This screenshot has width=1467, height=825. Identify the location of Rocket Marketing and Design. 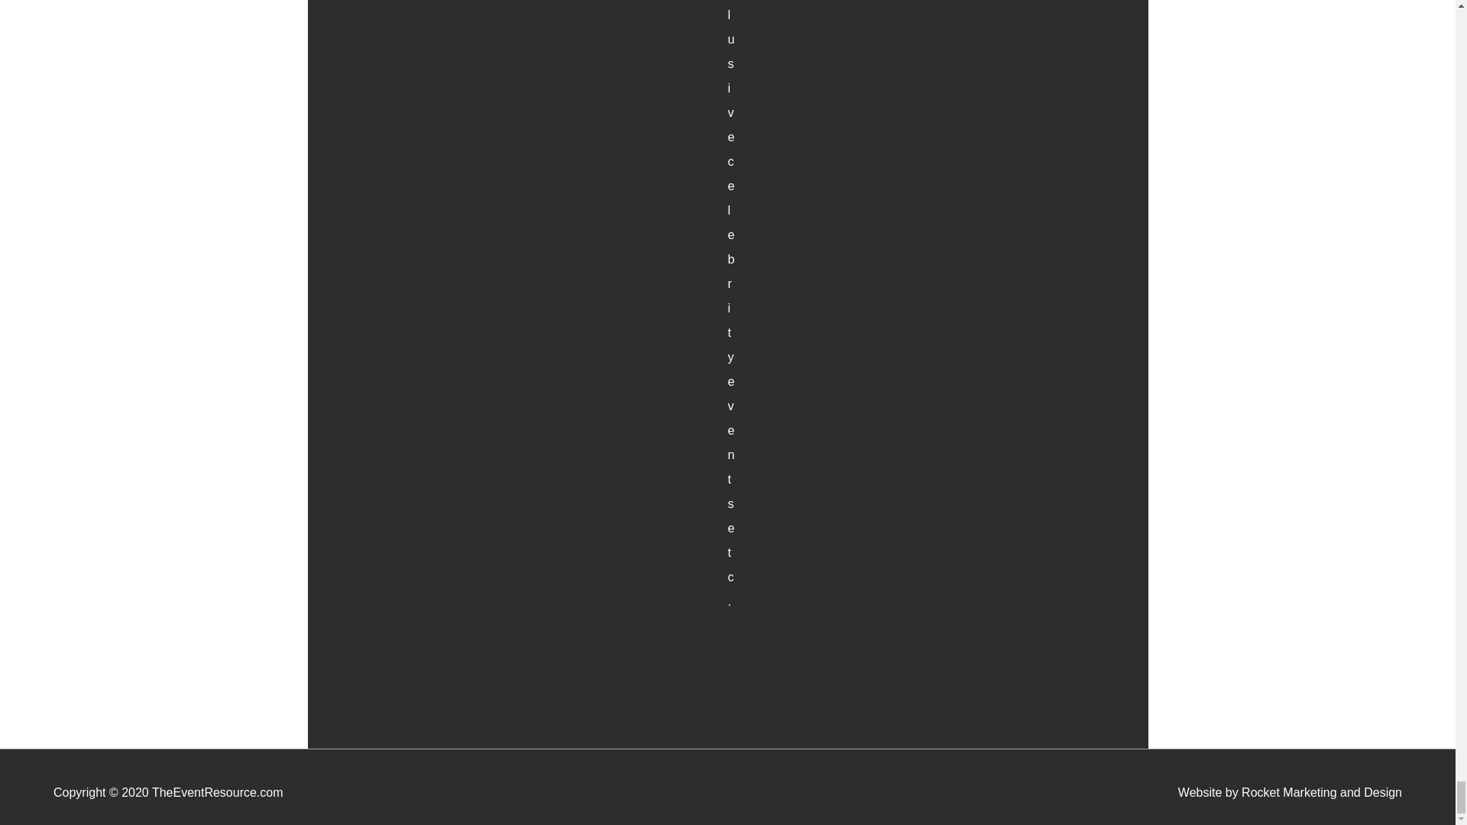
(1322, 793).